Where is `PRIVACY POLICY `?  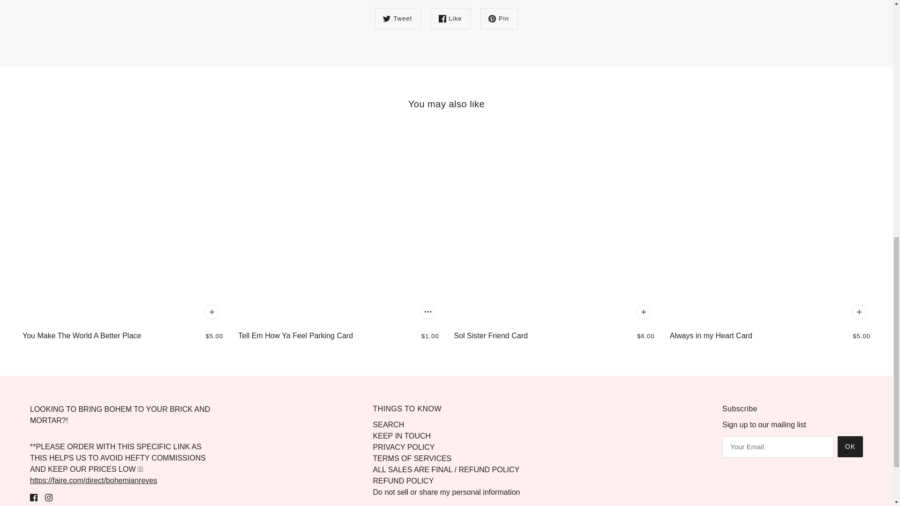 PRIVACY POLICY  is located at coordinates (404, 447).